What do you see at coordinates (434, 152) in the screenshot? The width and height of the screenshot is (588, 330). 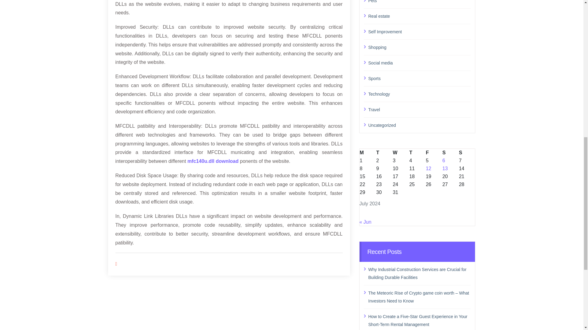 I see `Friday` at bounding box center [434, 152].